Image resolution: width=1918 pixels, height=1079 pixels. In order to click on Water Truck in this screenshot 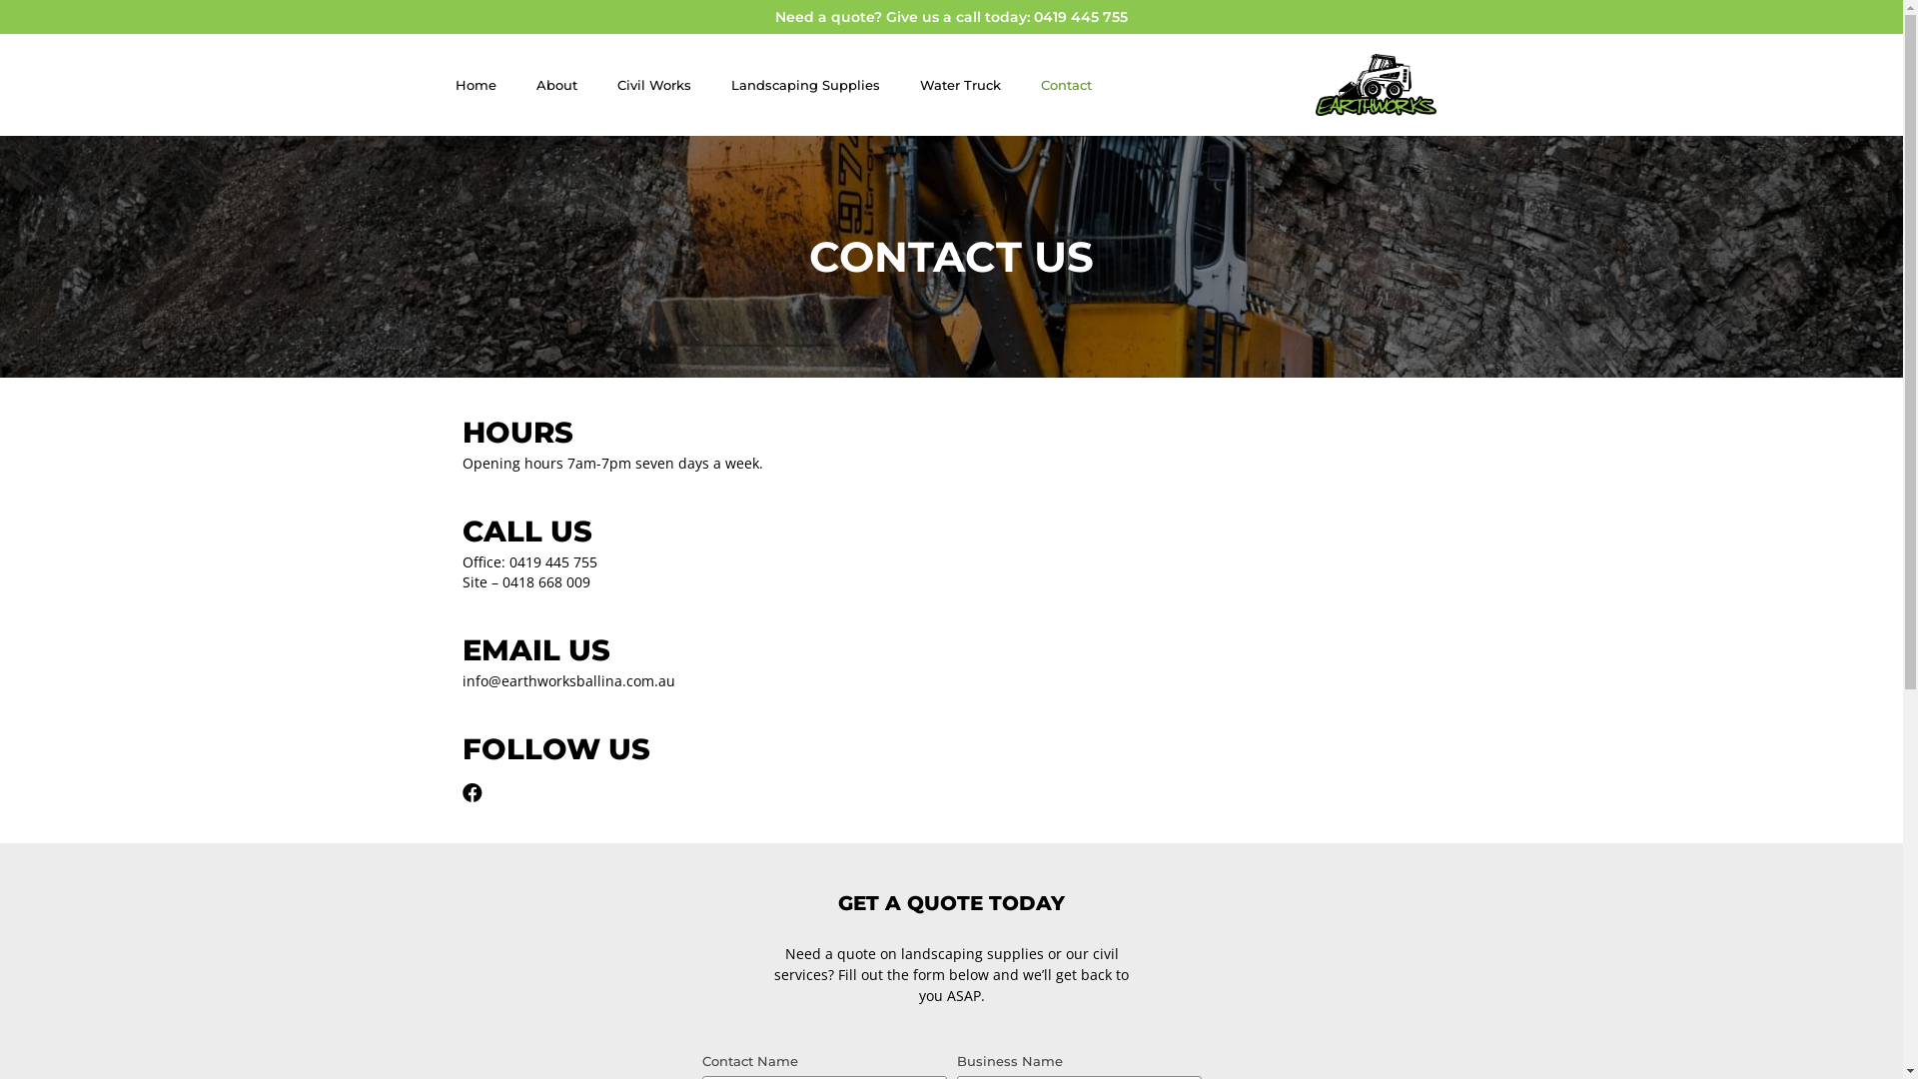, I will do `click(959, 85)`.